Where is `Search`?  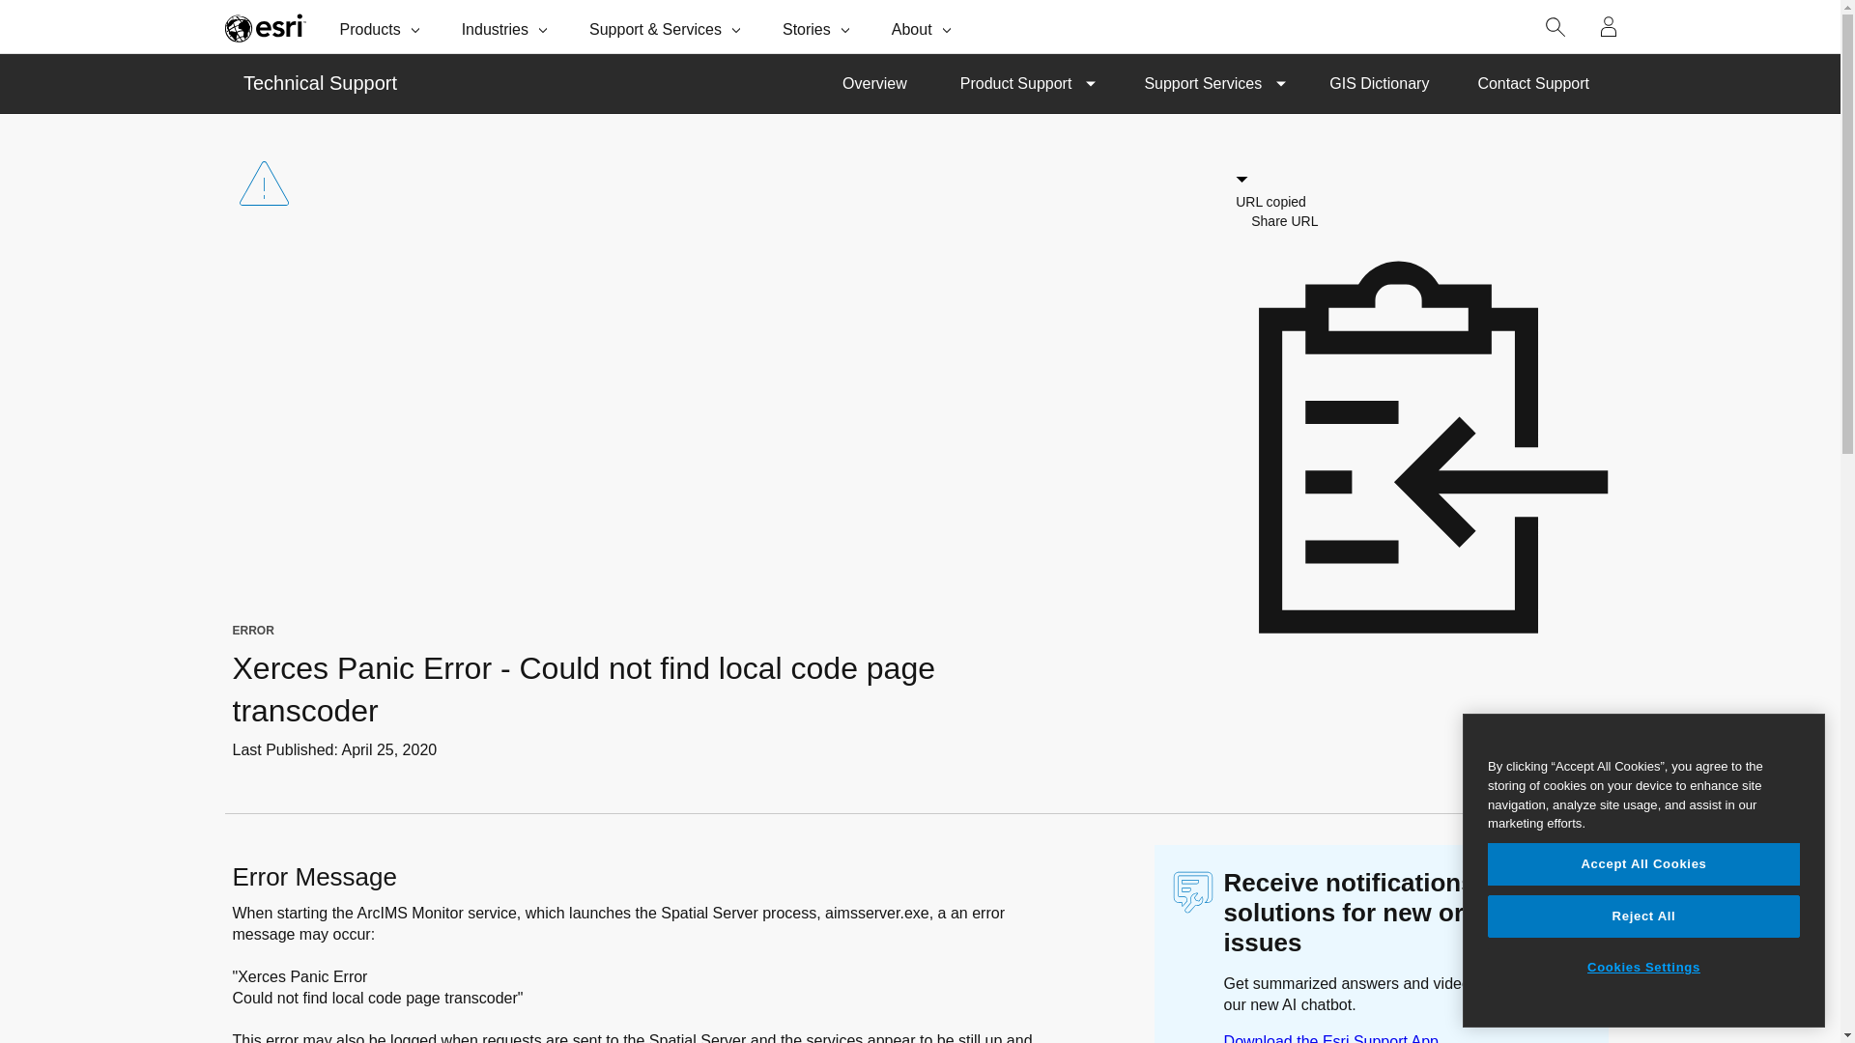
Search is located at coordinates (1555, 27).